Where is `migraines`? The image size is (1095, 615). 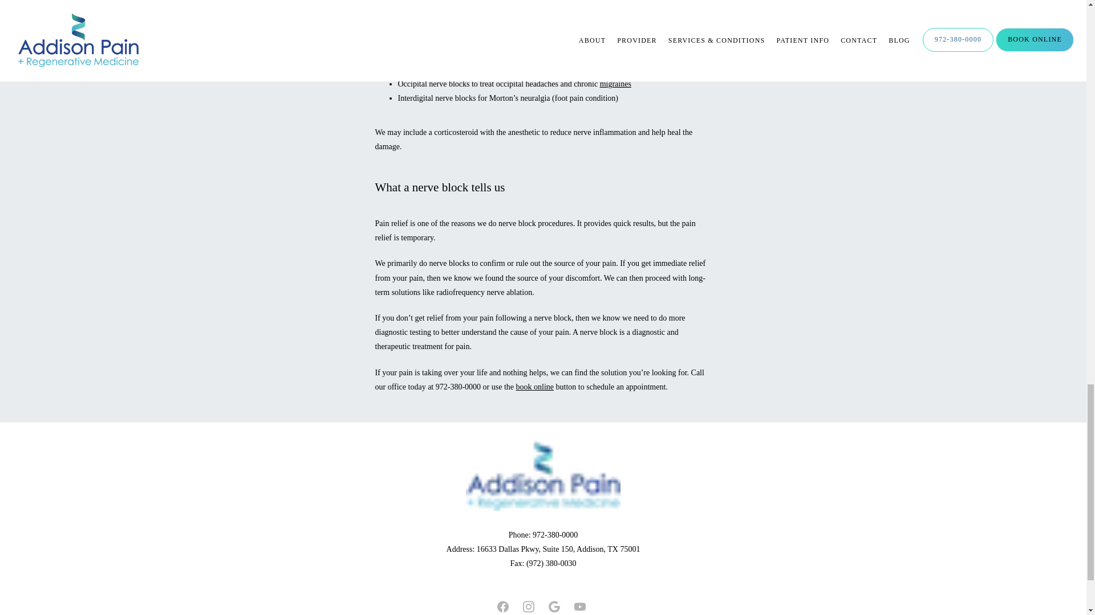 migraines is located at coordinates (616, 84).